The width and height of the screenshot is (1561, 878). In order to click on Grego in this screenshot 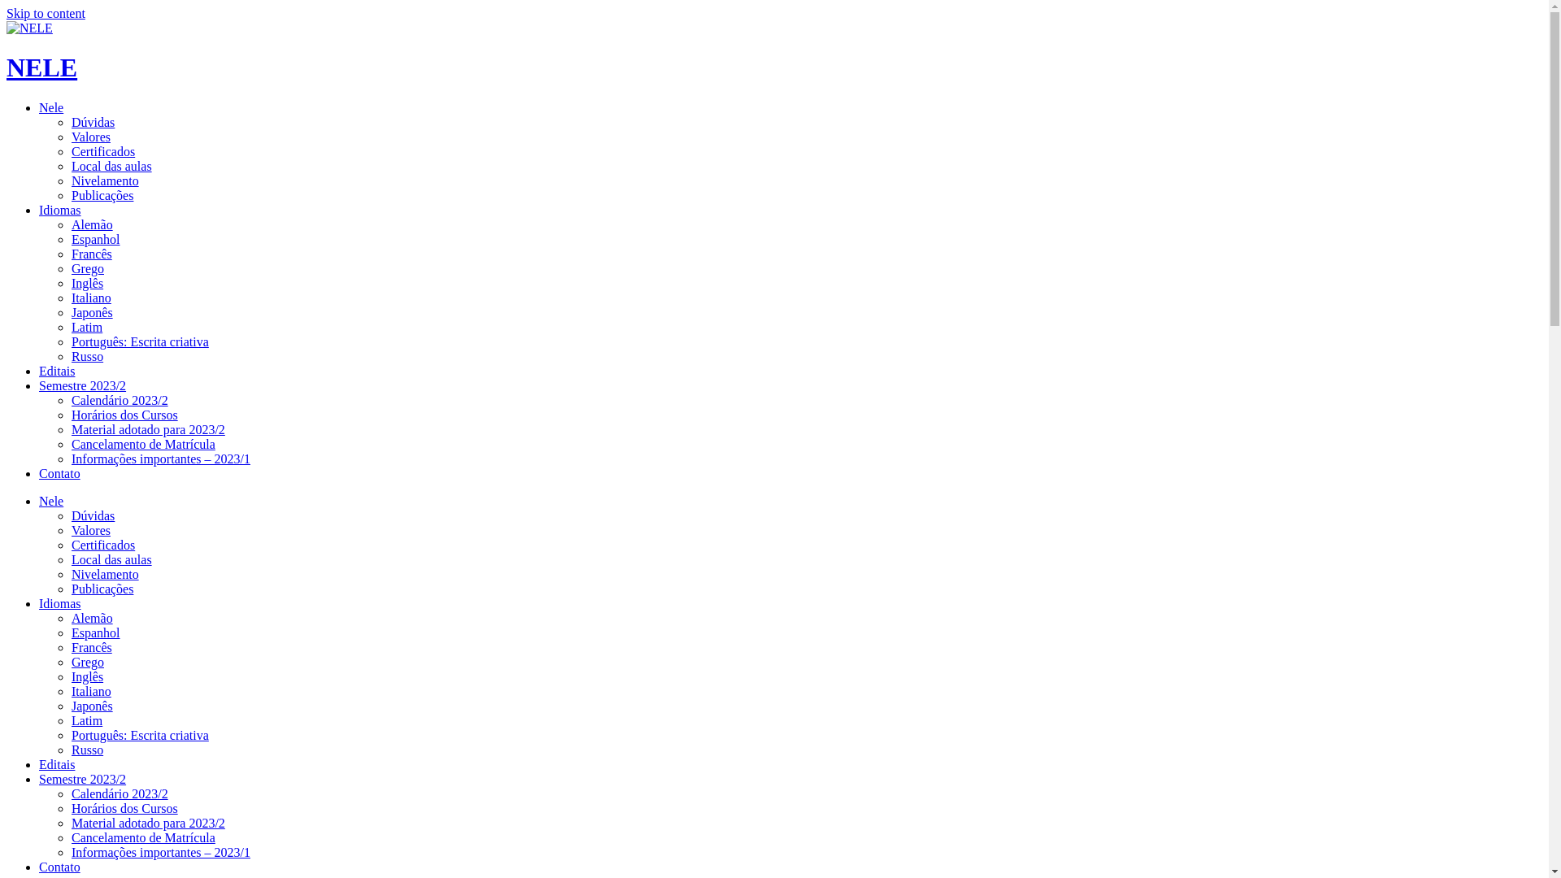, I will do `click(88, 662)`.